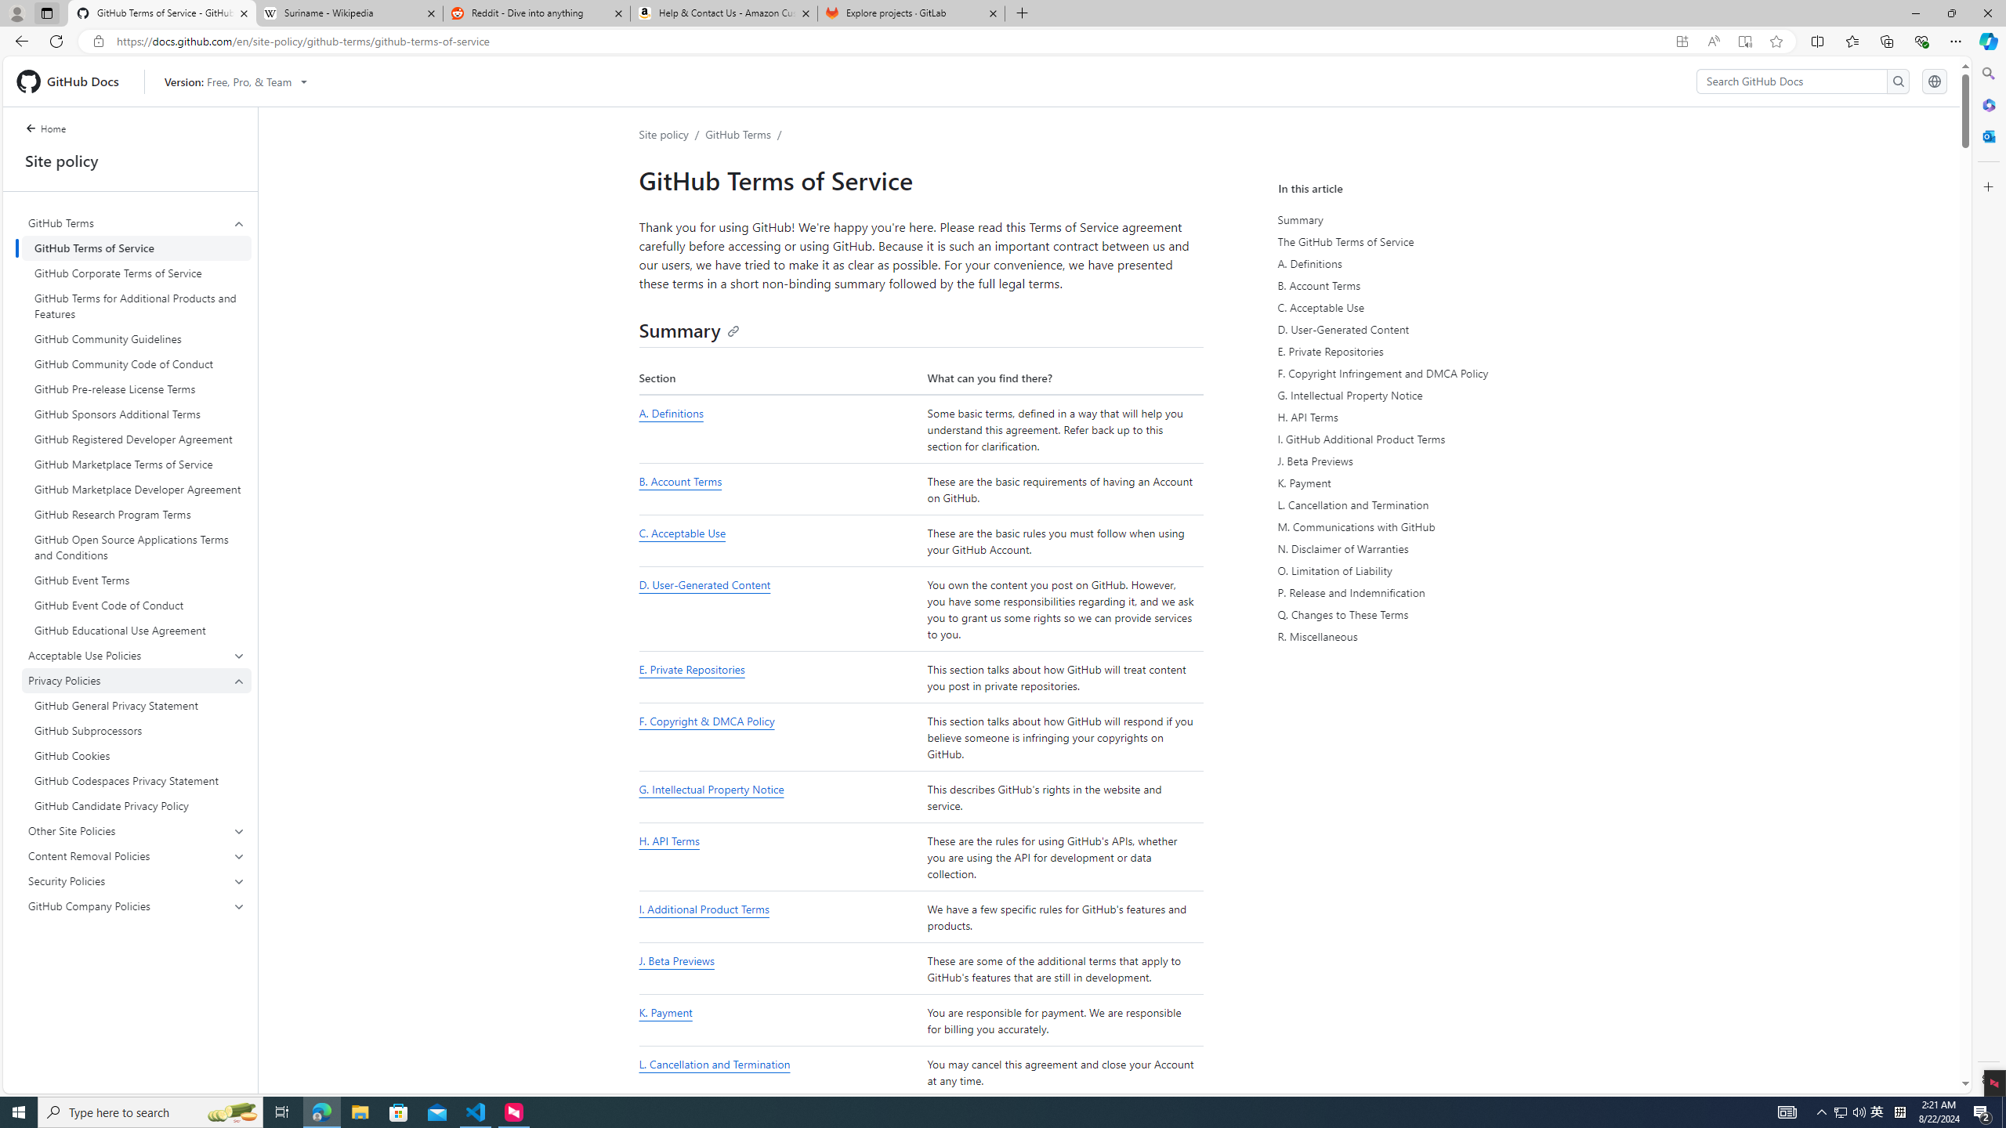 This screenshot has width=2006, height=1128. What do you see at coordinates (136, 389) in the screenshot?
I see `GitHub Pre-release License Terms` at bounding box center [136, 389].